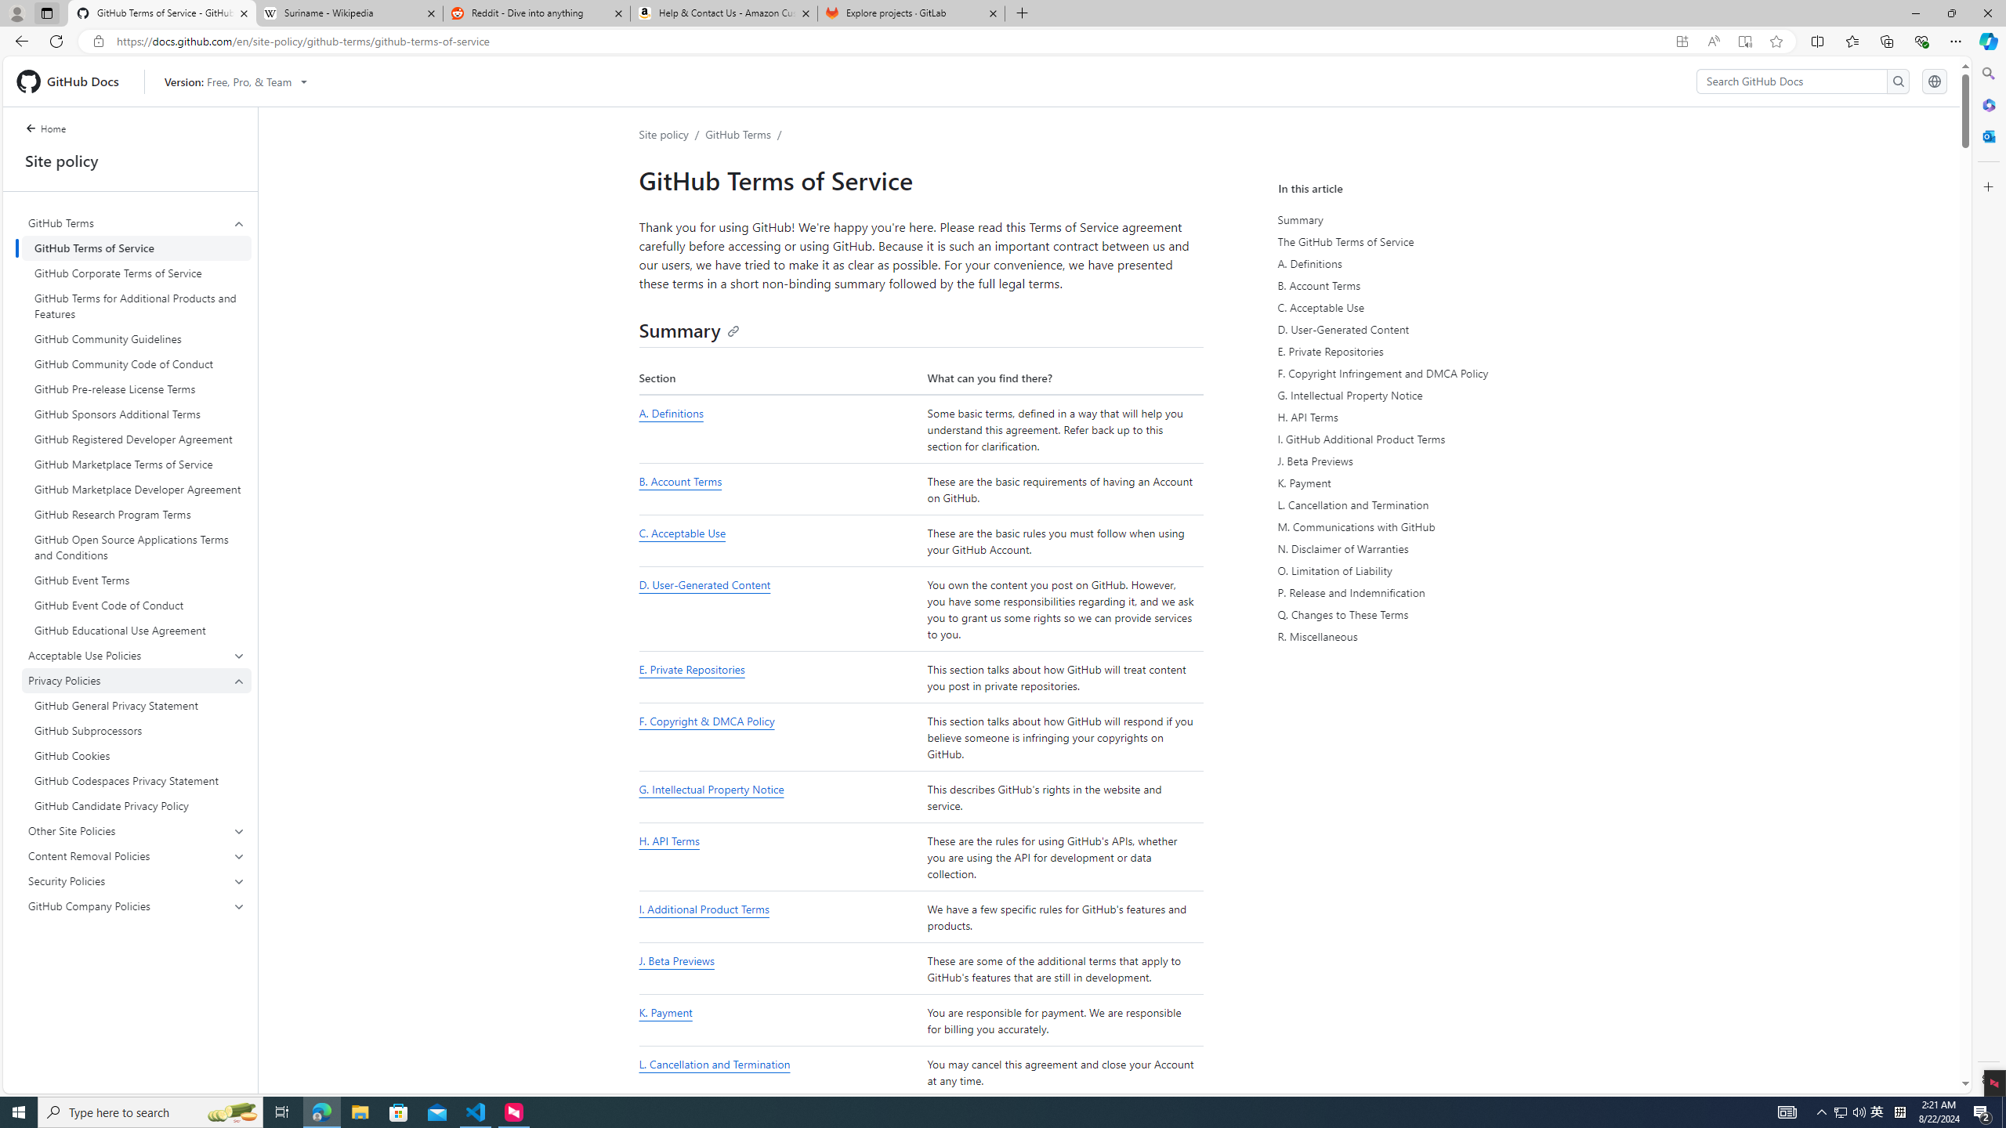 This screenshot has width=2006, height=1128. What do you see at coordinates (136, 389) in the screenshot?
I see `GitHub Pre-release License Terms` at bounding box center [136, 389].